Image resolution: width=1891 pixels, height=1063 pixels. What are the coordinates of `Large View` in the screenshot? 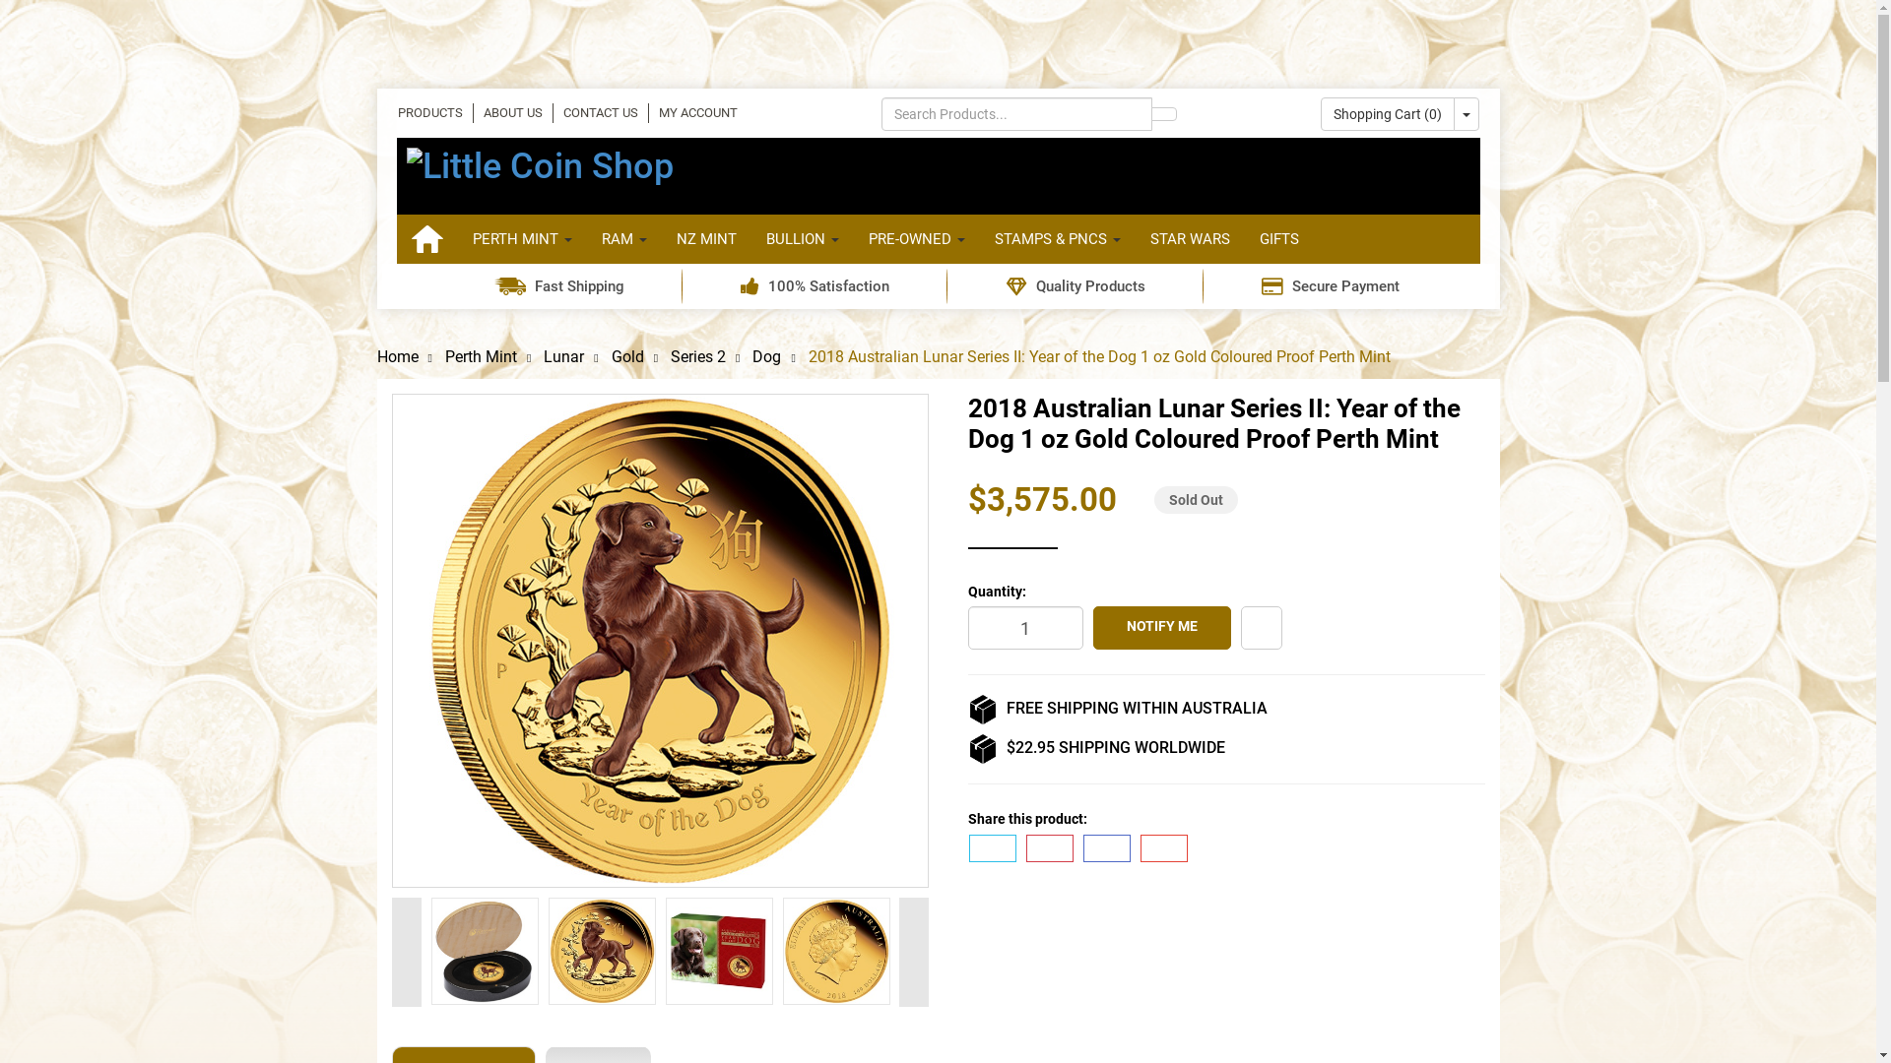 It's located at (835, 951).